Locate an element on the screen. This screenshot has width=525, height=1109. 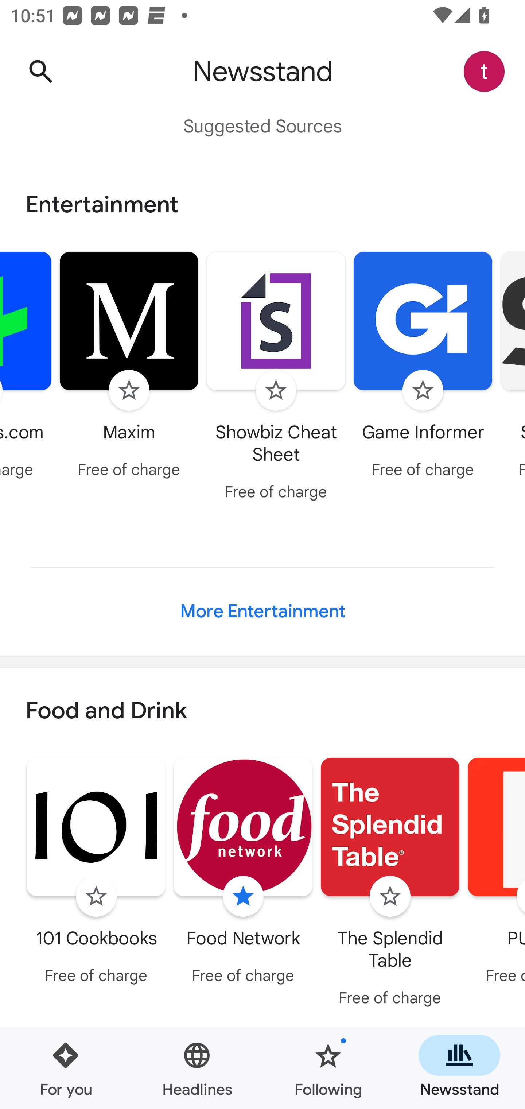
Follow Maxim Free of charge is located at coordinates (129, 366).